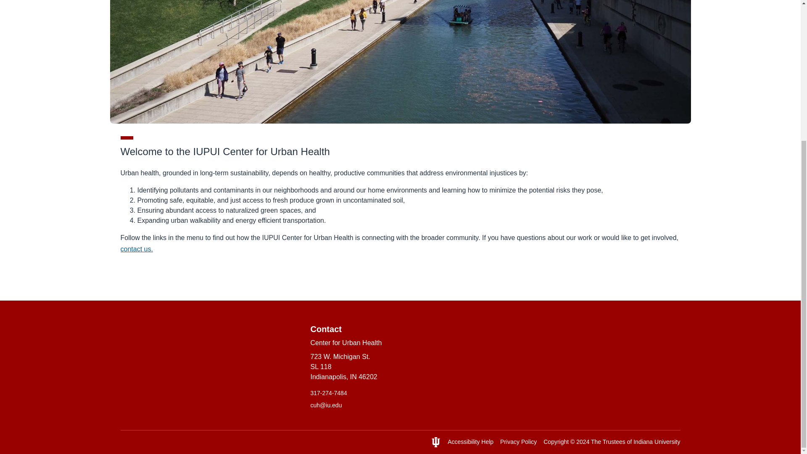  What do you see at coordinates (518, 442) in the screenshot?
I see `Privacy Policy` at bounding box center [518, 442].